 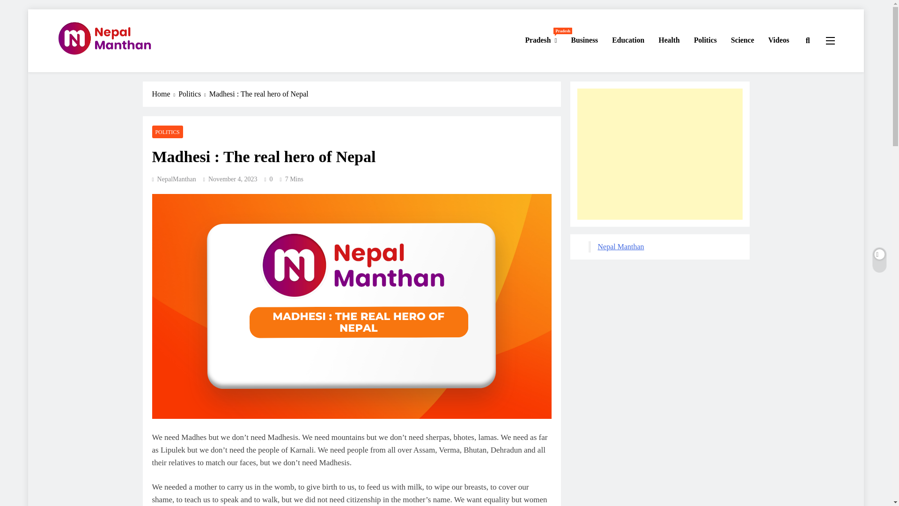 I want to click on Health, so click(x=669, y=40).